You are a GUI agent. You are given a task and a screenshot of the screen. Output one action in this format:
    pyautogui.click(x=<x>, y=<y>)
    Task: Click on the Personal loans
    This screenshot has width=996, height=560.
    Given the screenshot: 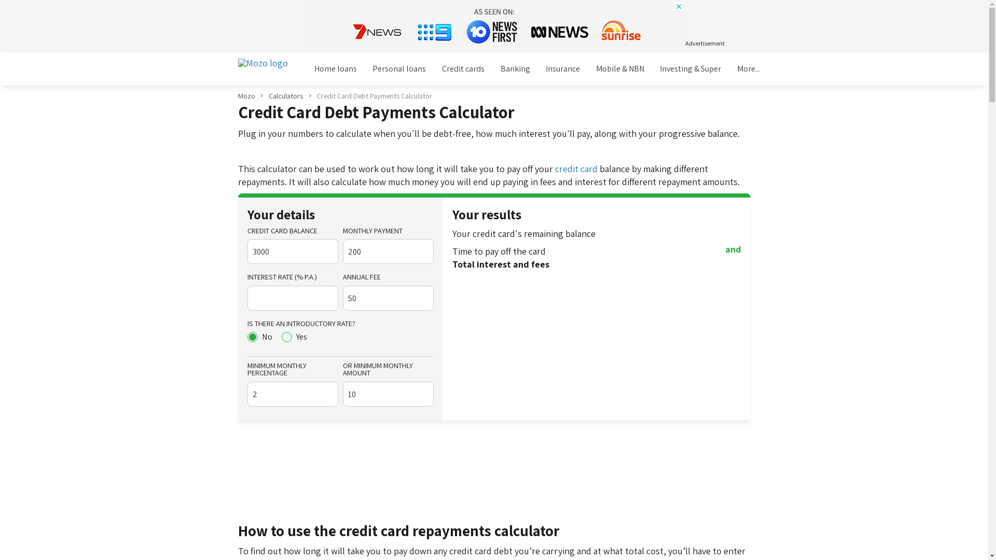 What is the action you would take?
    pyautogui.click(x=399, y=69)
    